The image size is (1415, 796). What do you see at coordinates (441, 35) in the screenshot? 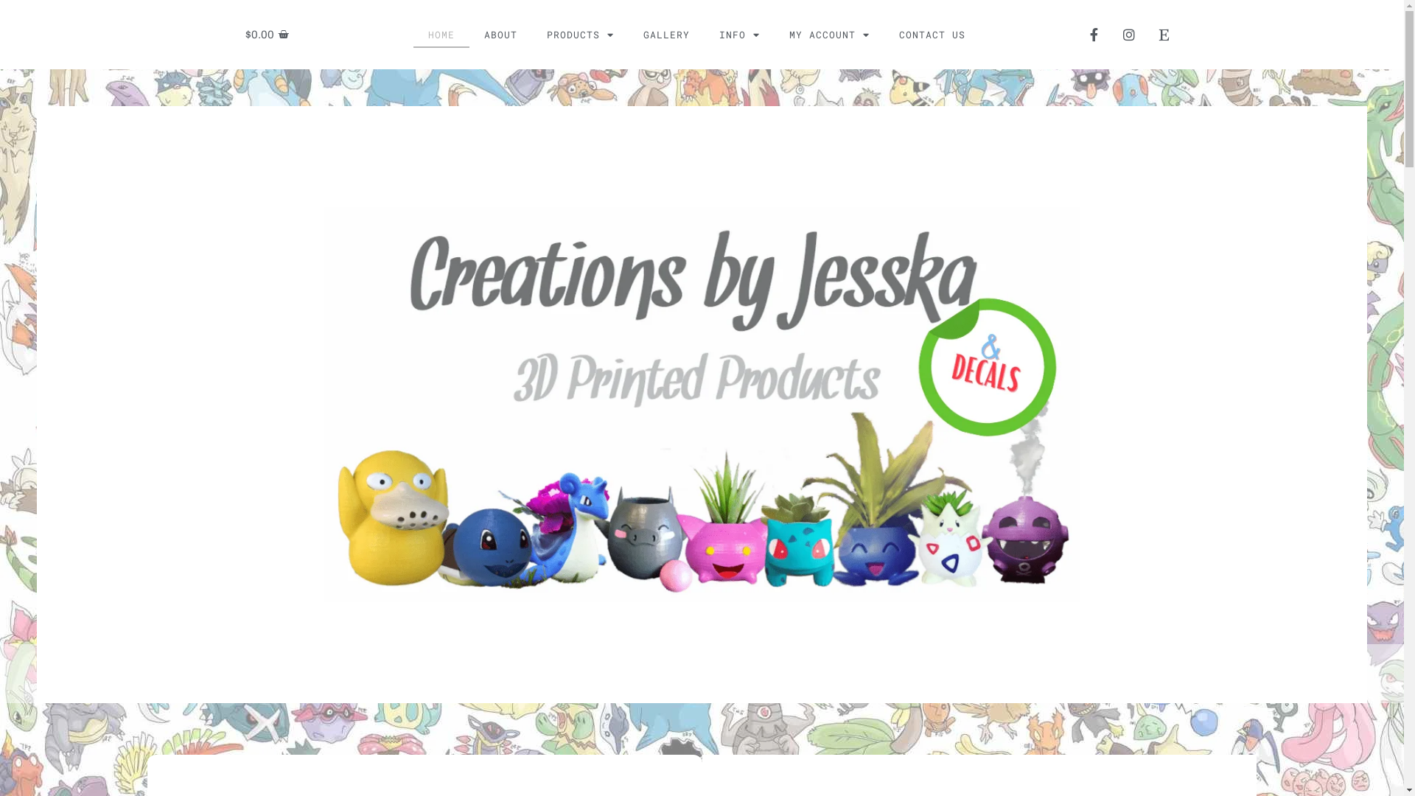
I see `HOME` at bounding box center [441, 35].